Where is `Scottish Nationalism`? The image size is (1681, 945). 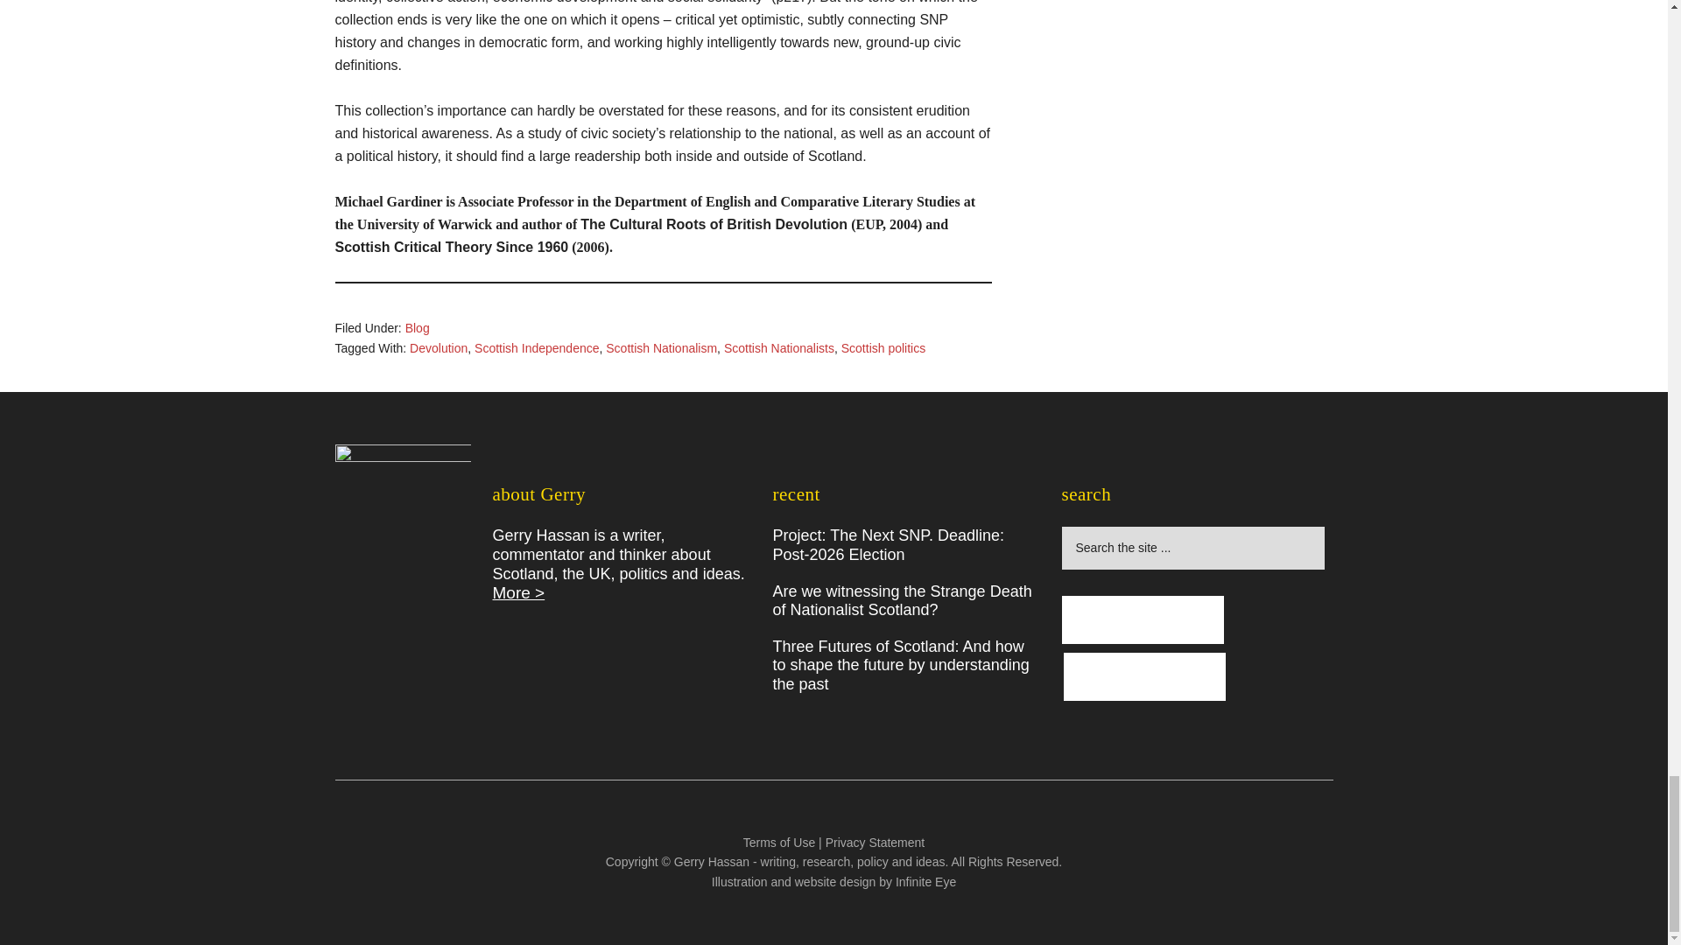
Scottish Nationalism is located at coordinates (661, 348).